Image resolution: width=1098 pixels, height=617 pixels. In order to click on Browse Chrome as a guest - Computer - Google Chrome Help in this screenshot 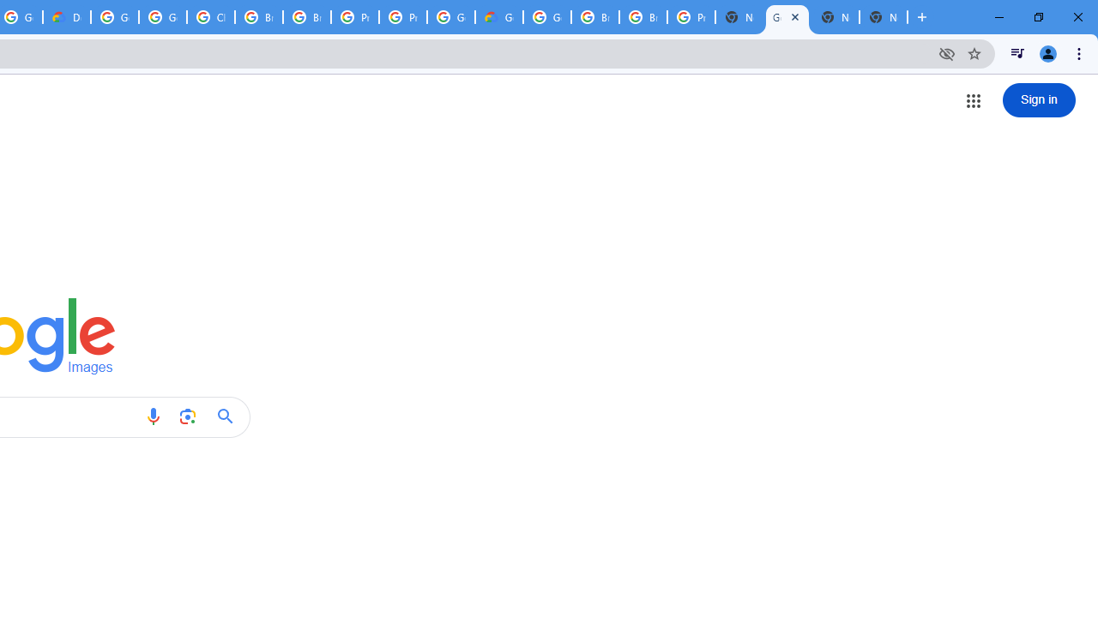, I will do `click(594, 17)`.